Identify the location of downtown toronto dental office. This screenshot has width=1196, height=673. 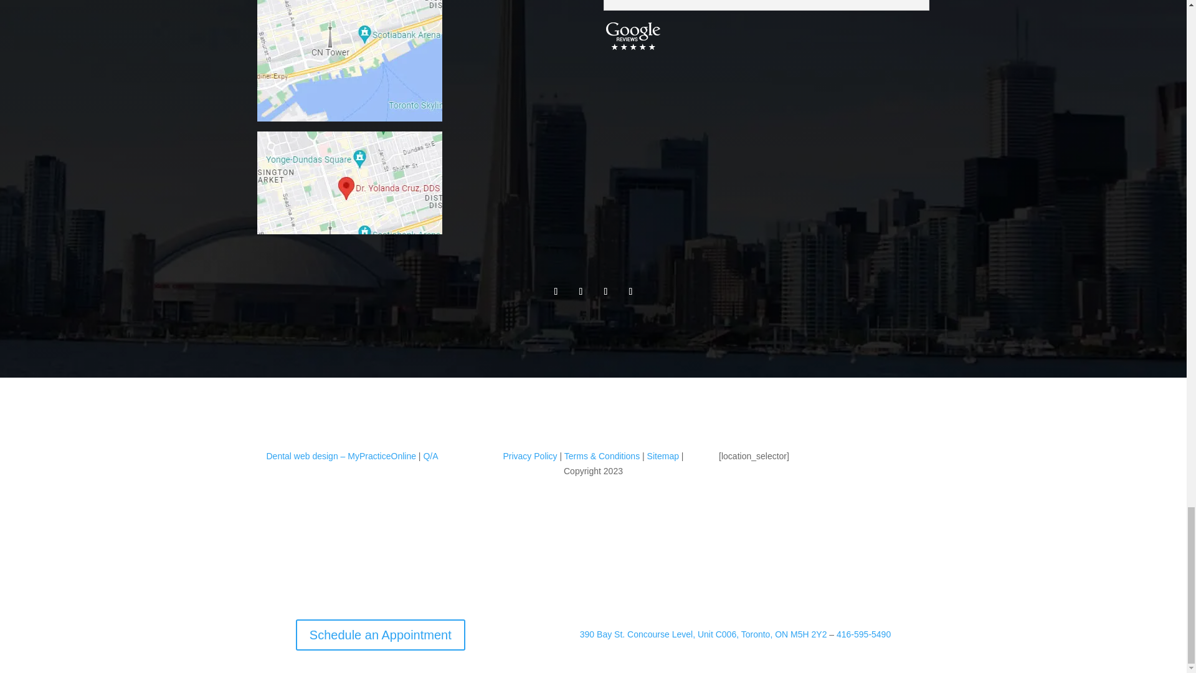
(349, 61).